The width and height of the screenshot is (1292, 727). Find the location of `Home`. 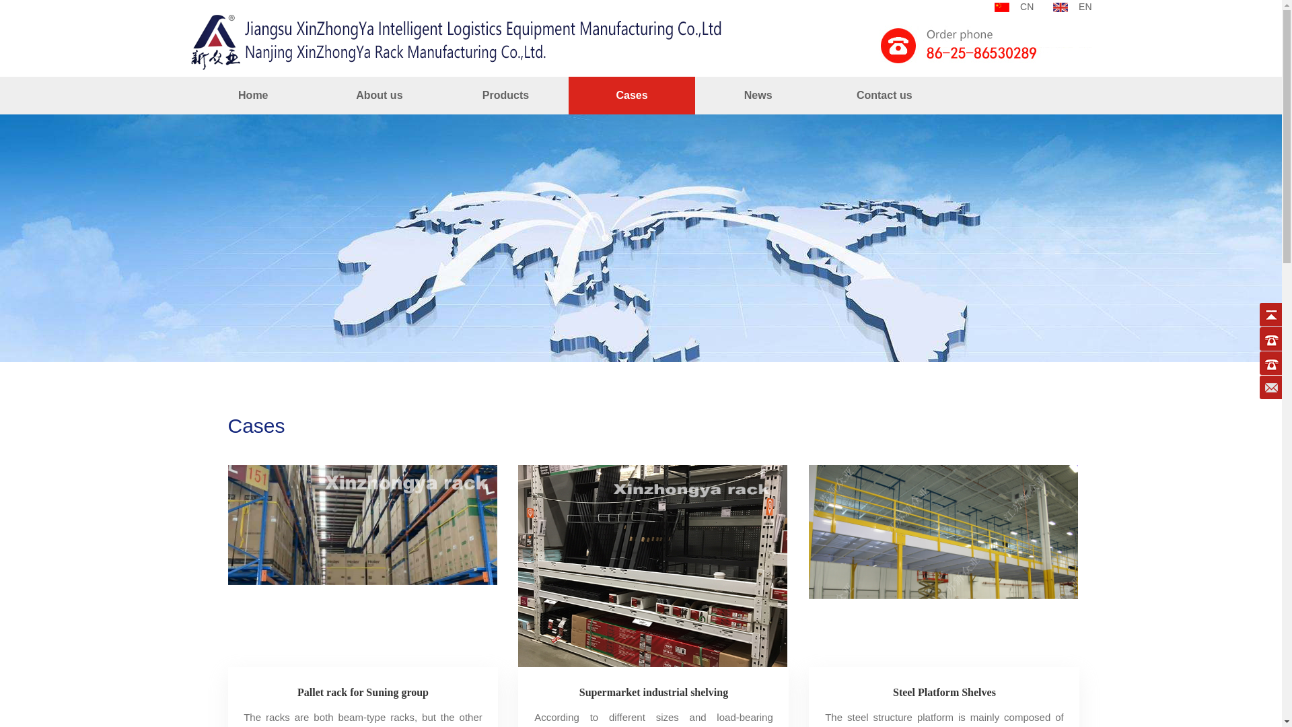

Home is located at coordinates (253, 96).